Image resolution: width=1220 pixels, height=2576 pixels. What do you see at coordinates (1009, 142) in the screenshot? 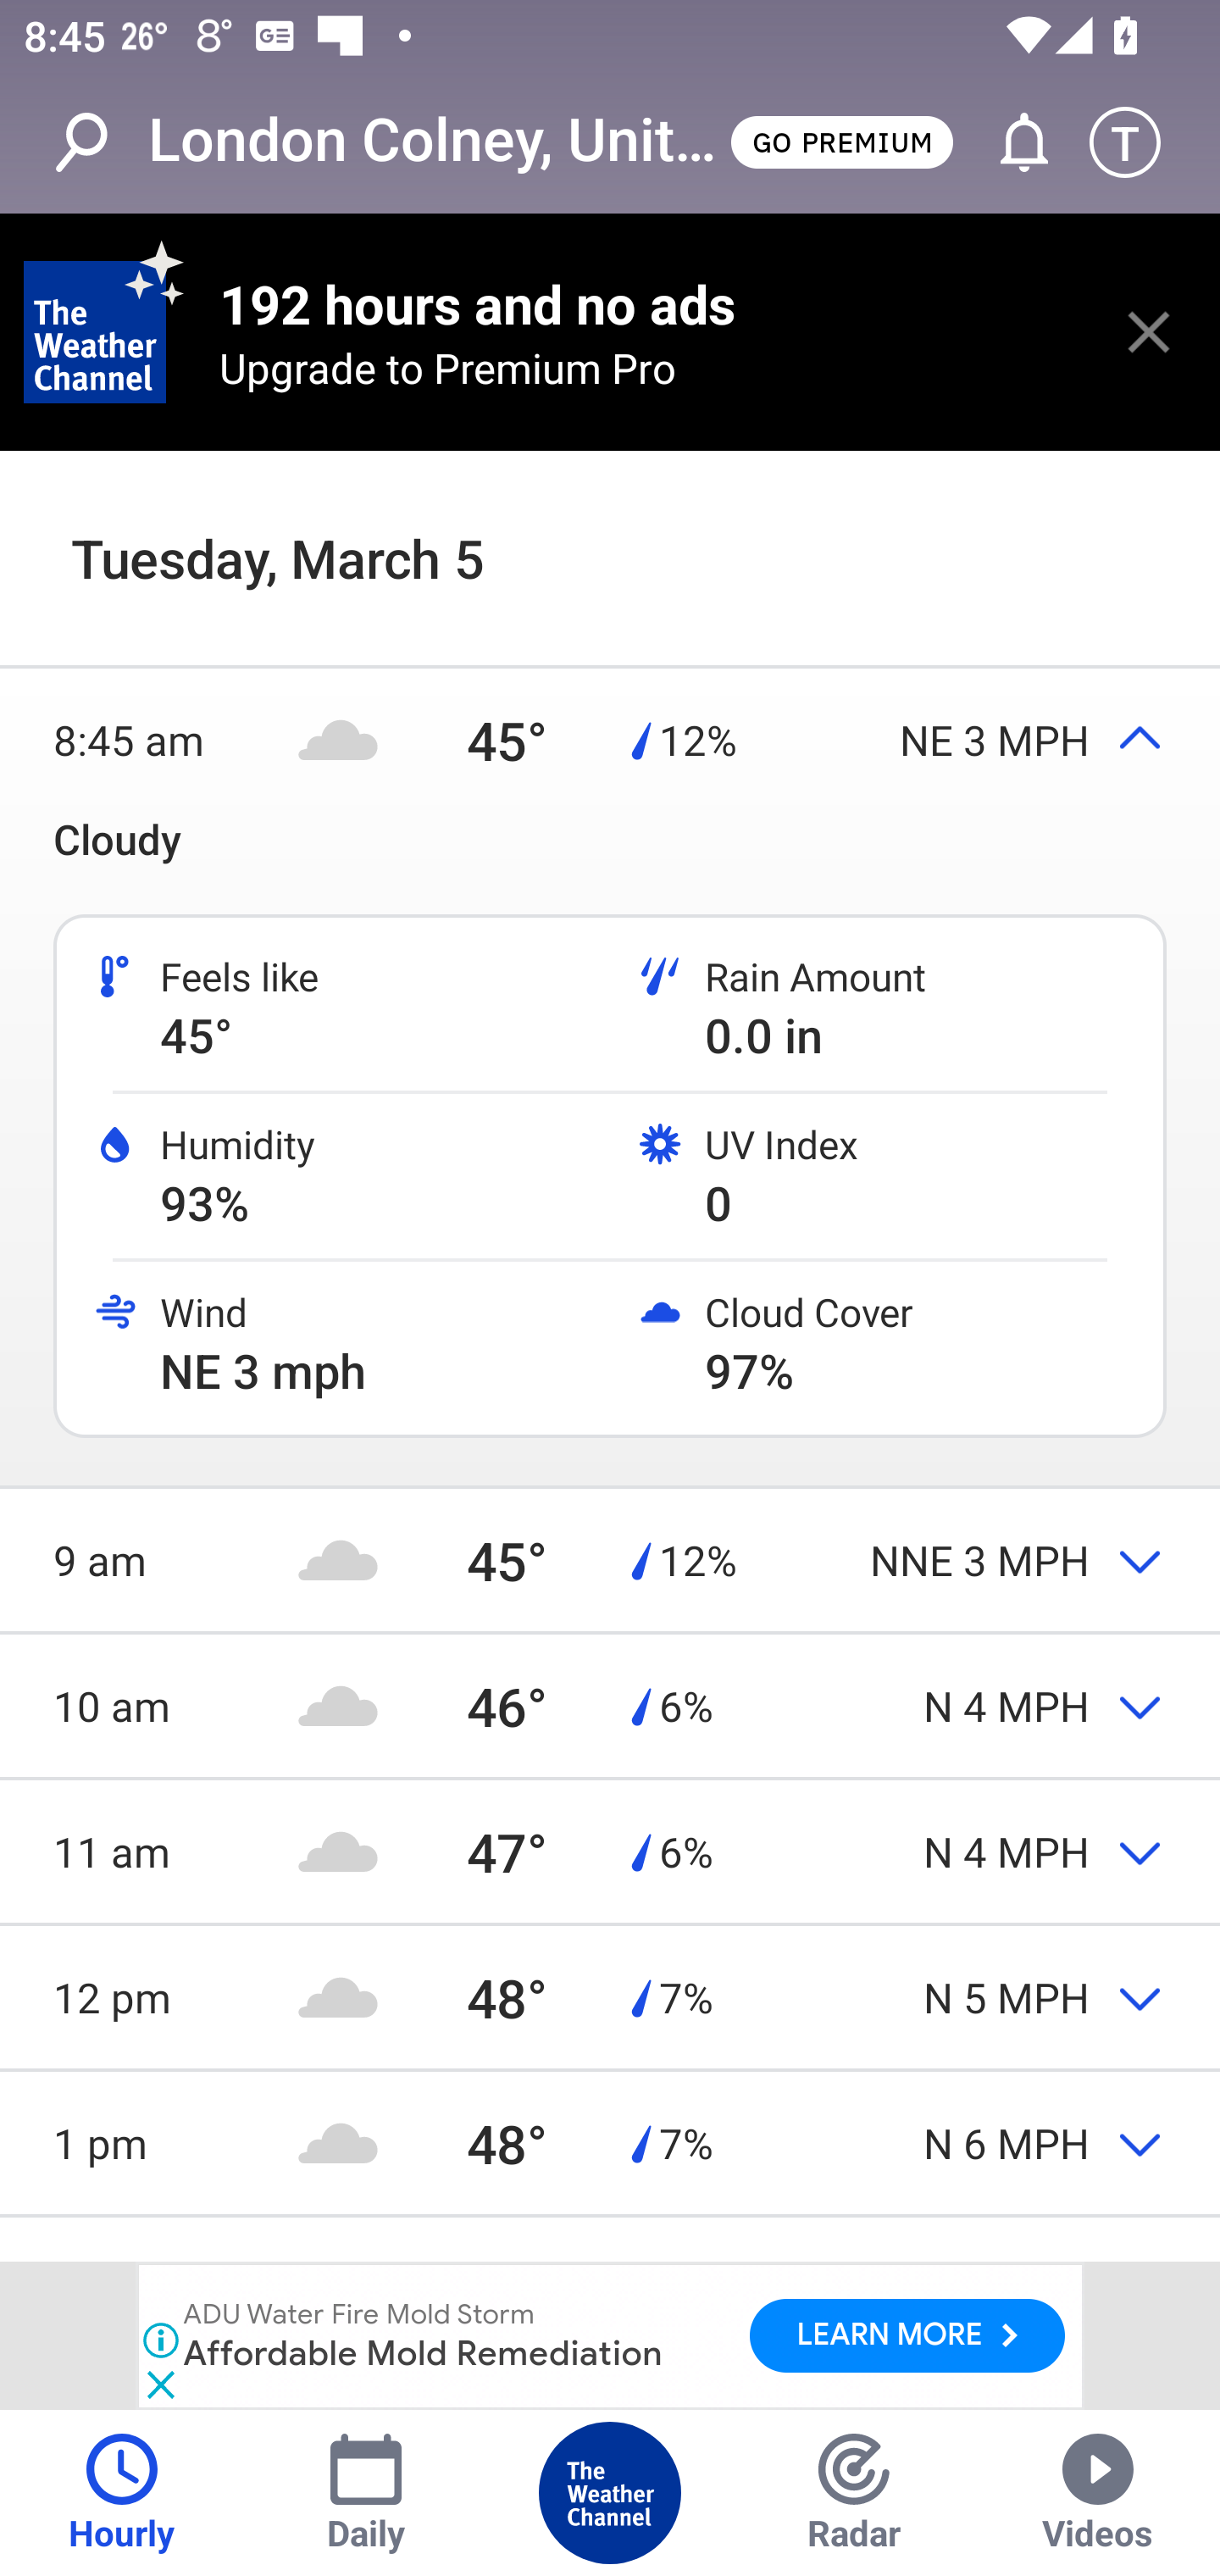
I see `Go to Alerts and Notifications` at bounding box center [1009, 142].